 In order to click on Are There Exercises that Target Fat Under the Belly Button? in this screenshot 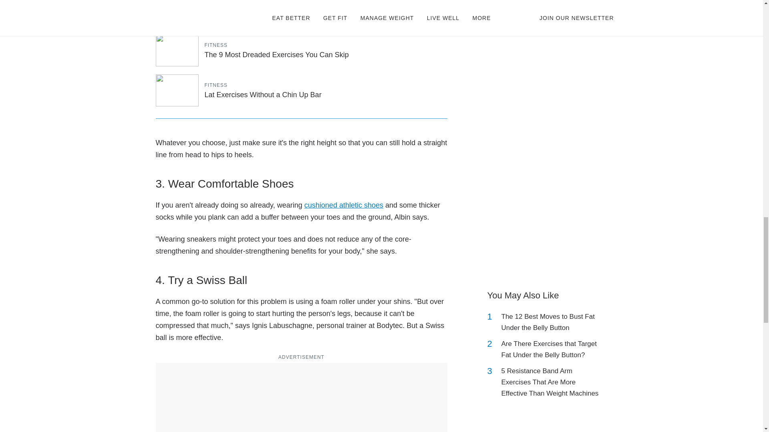, I will do `click(550, 349)`.